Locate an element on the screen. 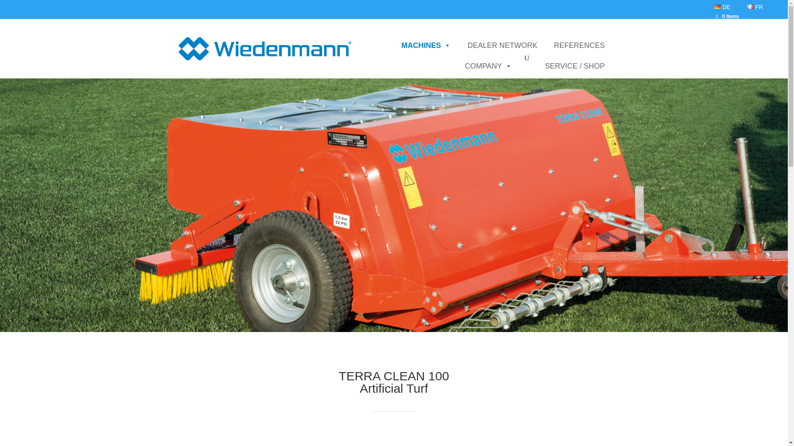 The width and height of the screenshot is (794, 446). 0 Items is located at coordinates (727, 17).